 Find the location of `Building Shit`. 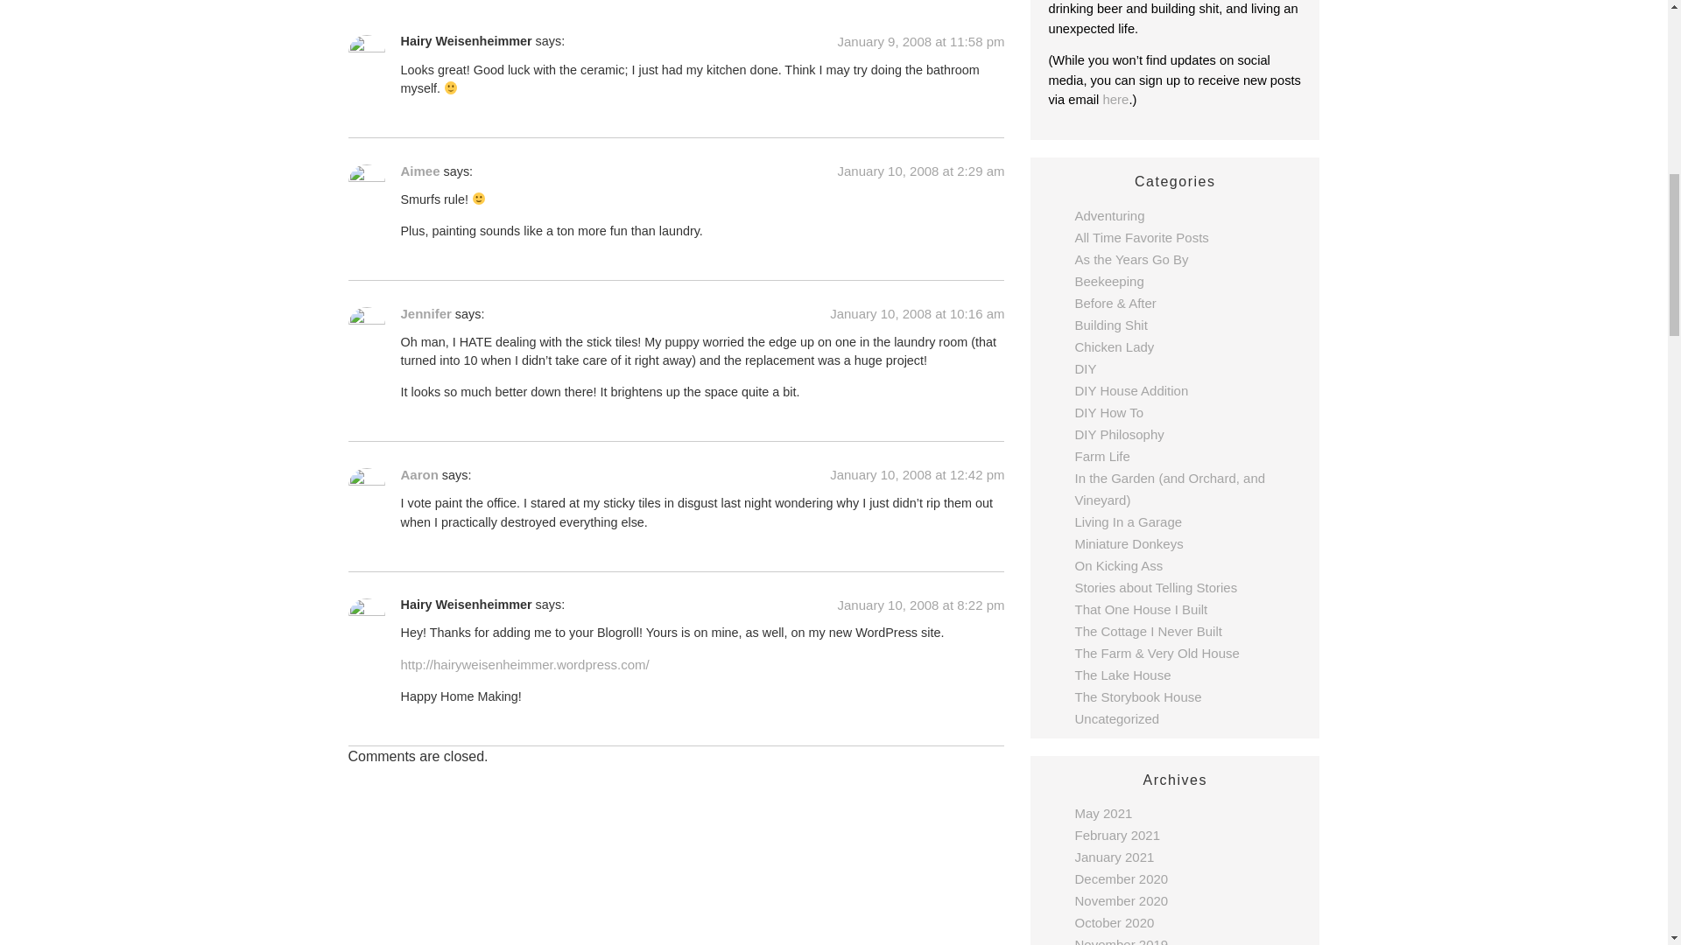

Building Shit is located at coordinates (1110, 325).